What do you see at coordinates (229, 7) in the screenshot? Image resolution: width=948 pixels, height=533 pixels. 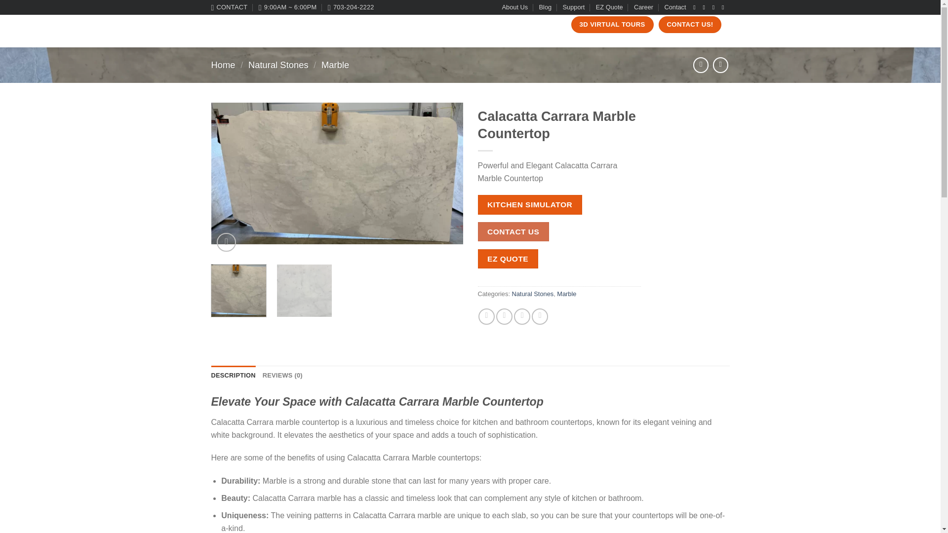 I see `CONTACT` at bounding box center [229, 7].